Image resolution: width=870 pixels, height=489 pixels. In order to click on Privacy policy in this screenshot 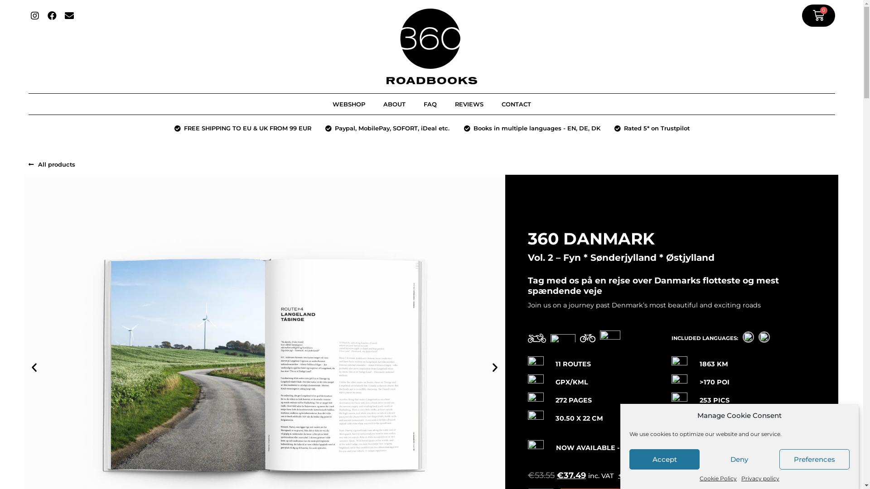, I will do `click(760, 478)`.